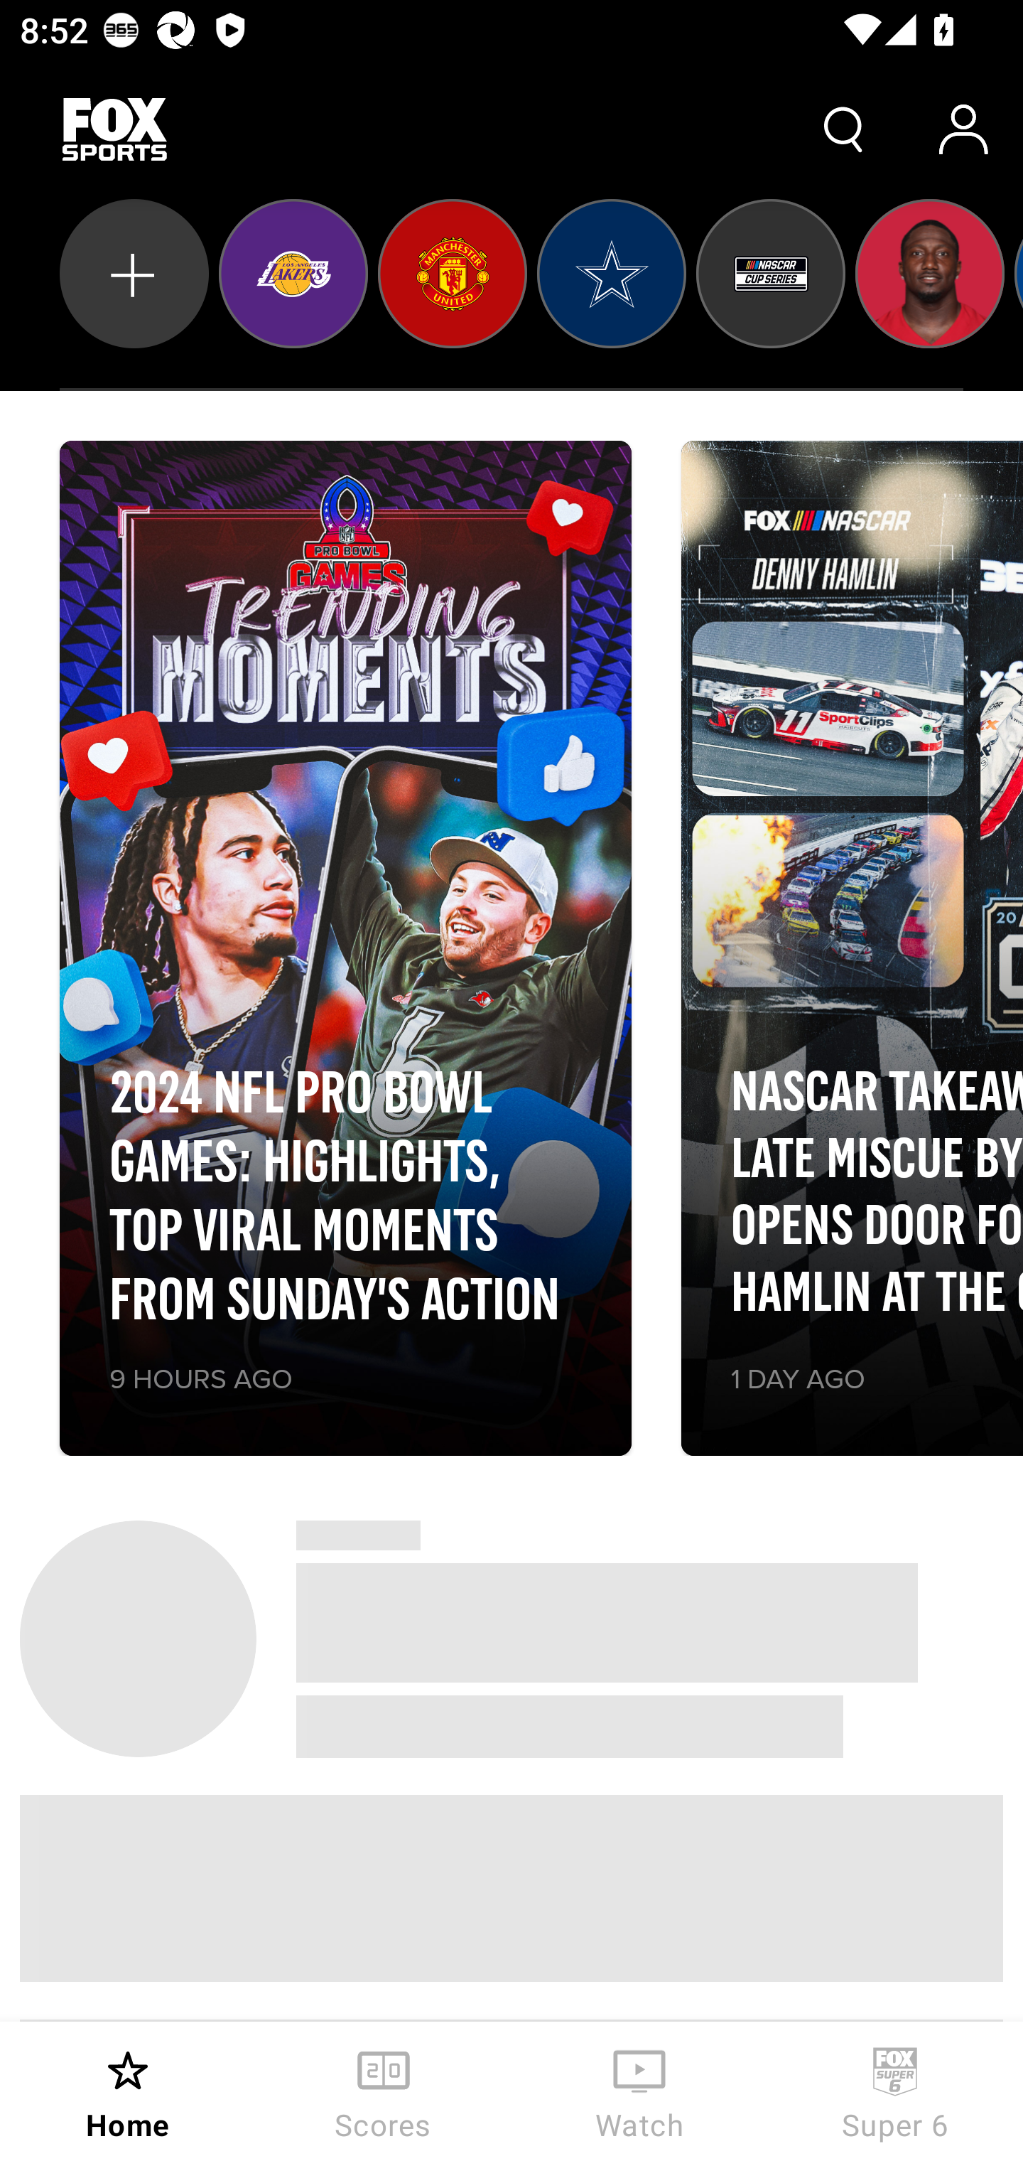 The image size is (1023, 2161). I want to click on Account, so click(963, 129).